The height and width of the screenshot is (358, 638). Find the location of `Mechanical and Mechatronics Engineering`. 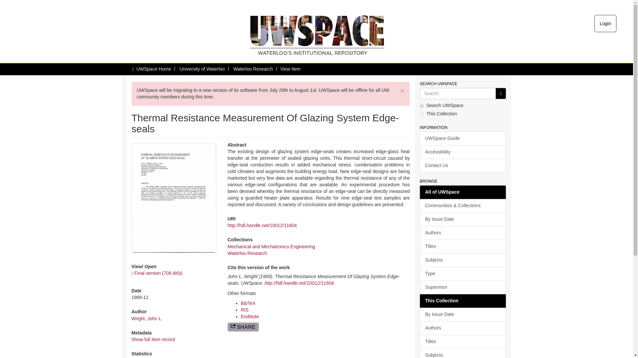

Mechanical and Mechatronics Engineering is located at coordinates (271, 246).